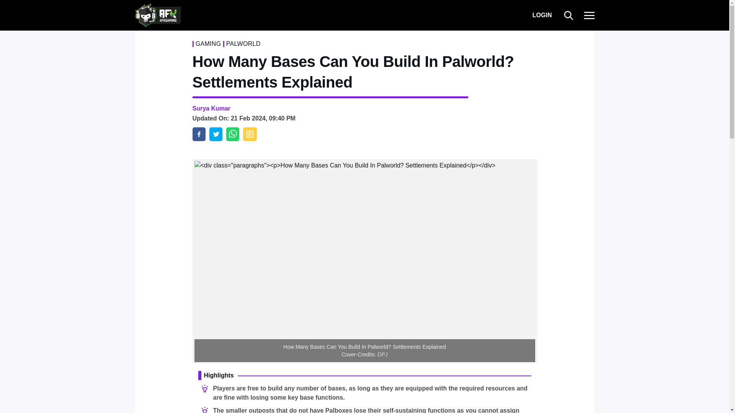 This screenshot has height=413, width=735. Describe the element at coordinates (382, 354) in the screenshot. I see `DPJ` at that location.